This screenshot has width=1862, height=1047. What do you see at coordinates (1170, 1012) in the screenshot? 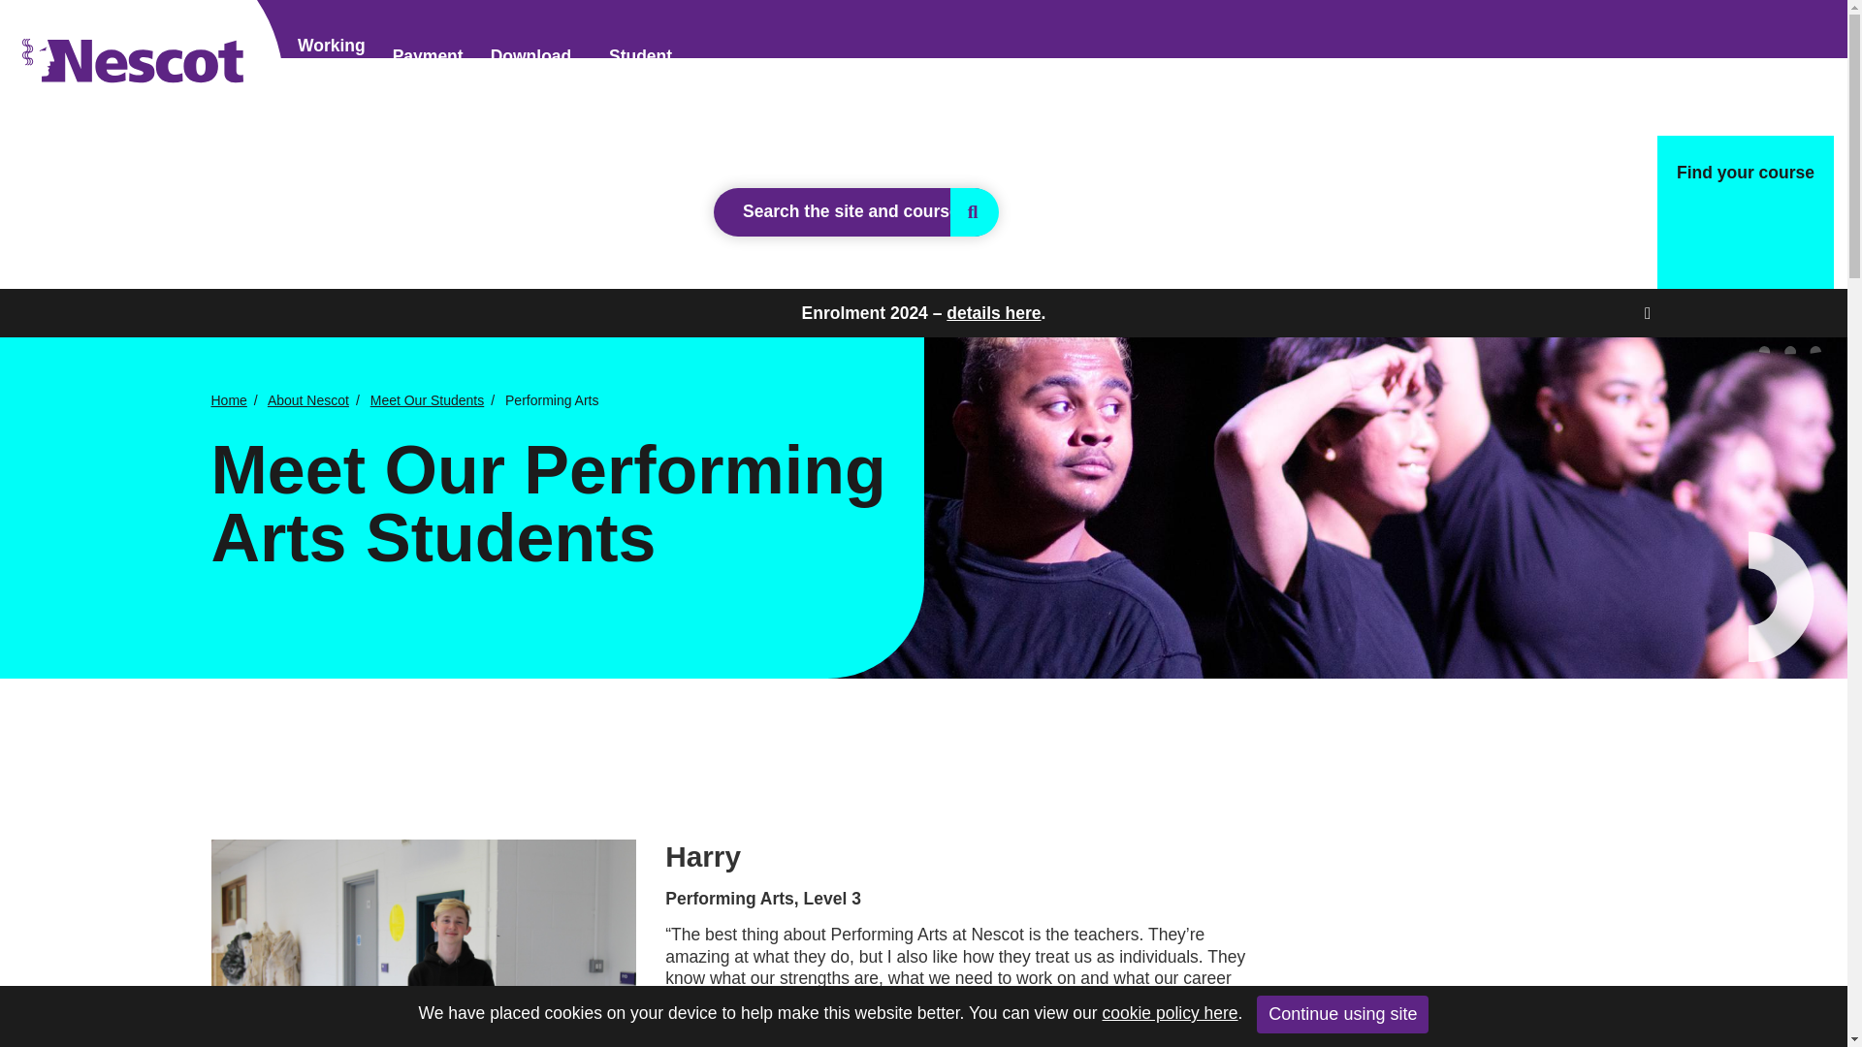
I see `View our cookie policy` at bounding box center [1170, 1012].